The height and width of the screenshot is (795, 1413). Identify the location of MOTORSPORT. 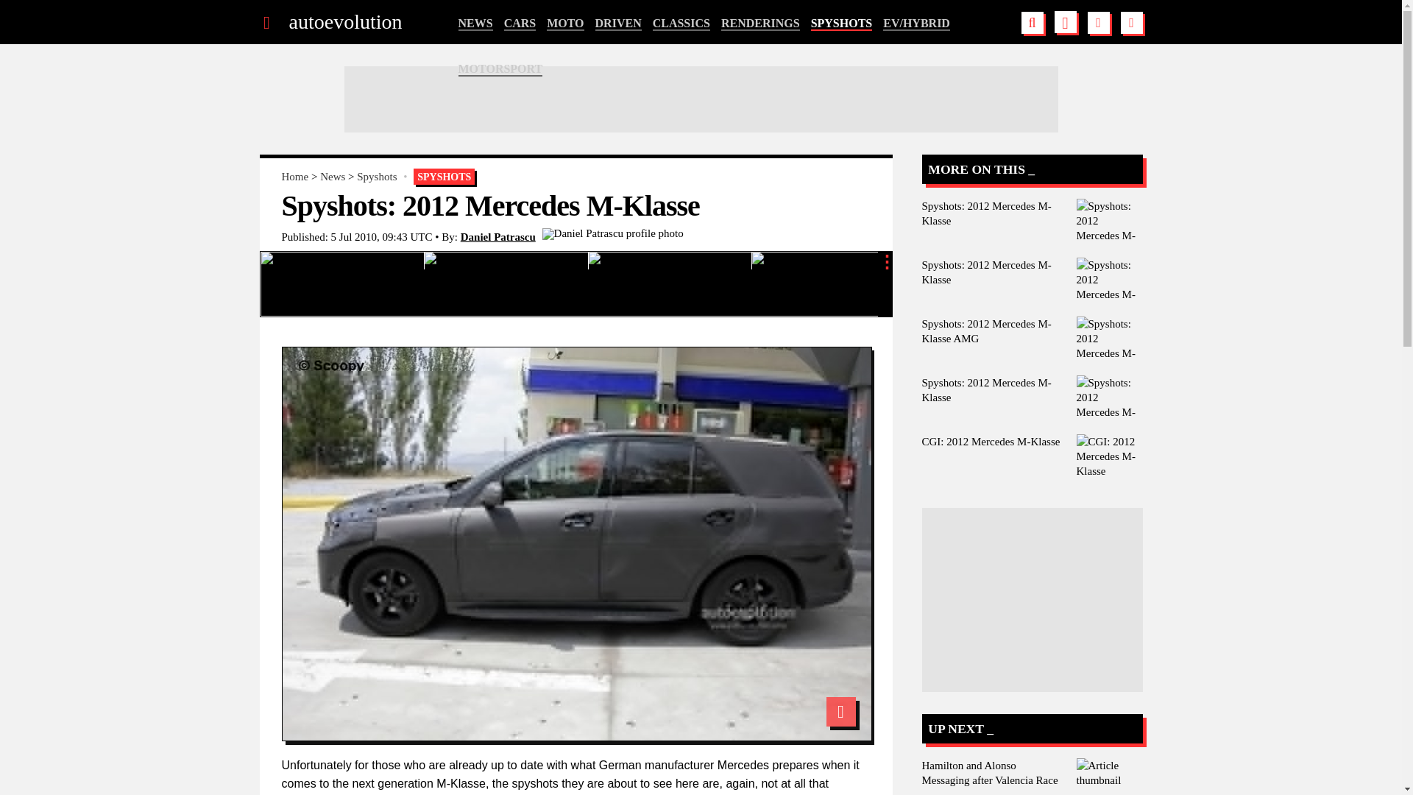
(500, 69).